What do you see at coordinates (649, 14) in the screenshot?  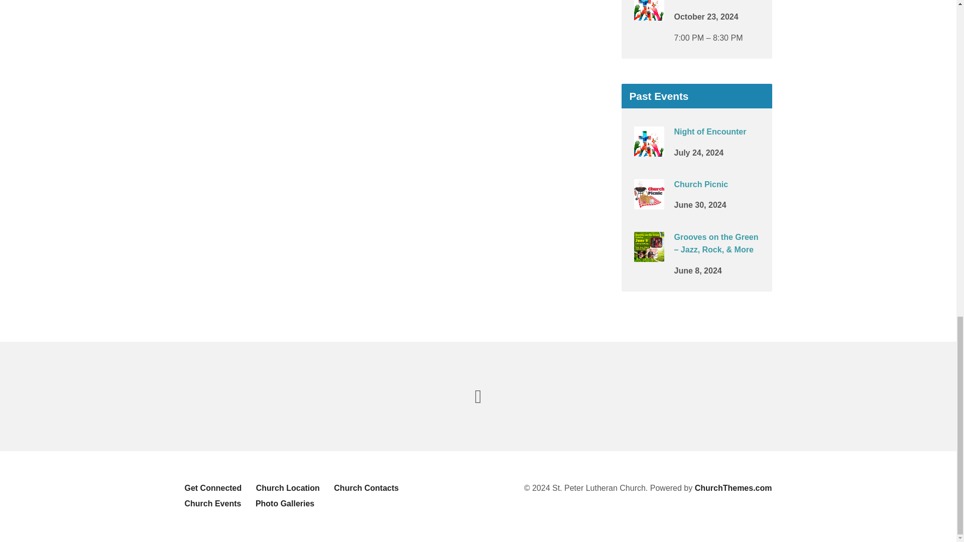 I see `Night of Encounter` at bounding box center [649, 14].